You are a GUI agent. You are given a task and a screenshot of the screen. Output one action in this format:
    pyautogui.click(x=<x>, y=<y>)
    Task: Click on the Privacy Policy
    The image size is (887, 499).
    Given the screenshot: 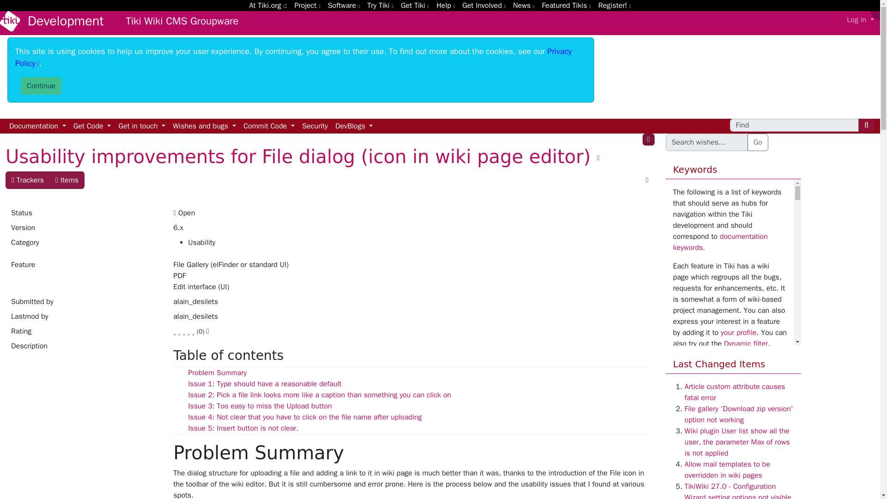 What is the action you would take?
    pyautogui.click(x=293, y=57)
    